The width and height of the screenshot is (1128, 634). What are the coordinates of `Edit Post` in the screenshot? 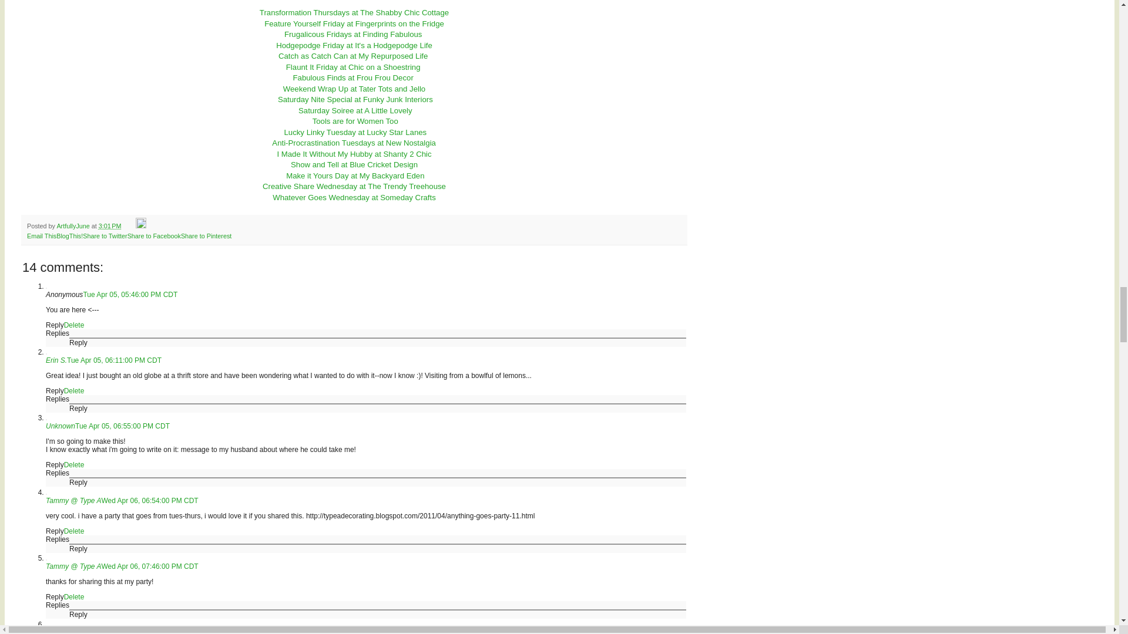 It's located at (141, 225).